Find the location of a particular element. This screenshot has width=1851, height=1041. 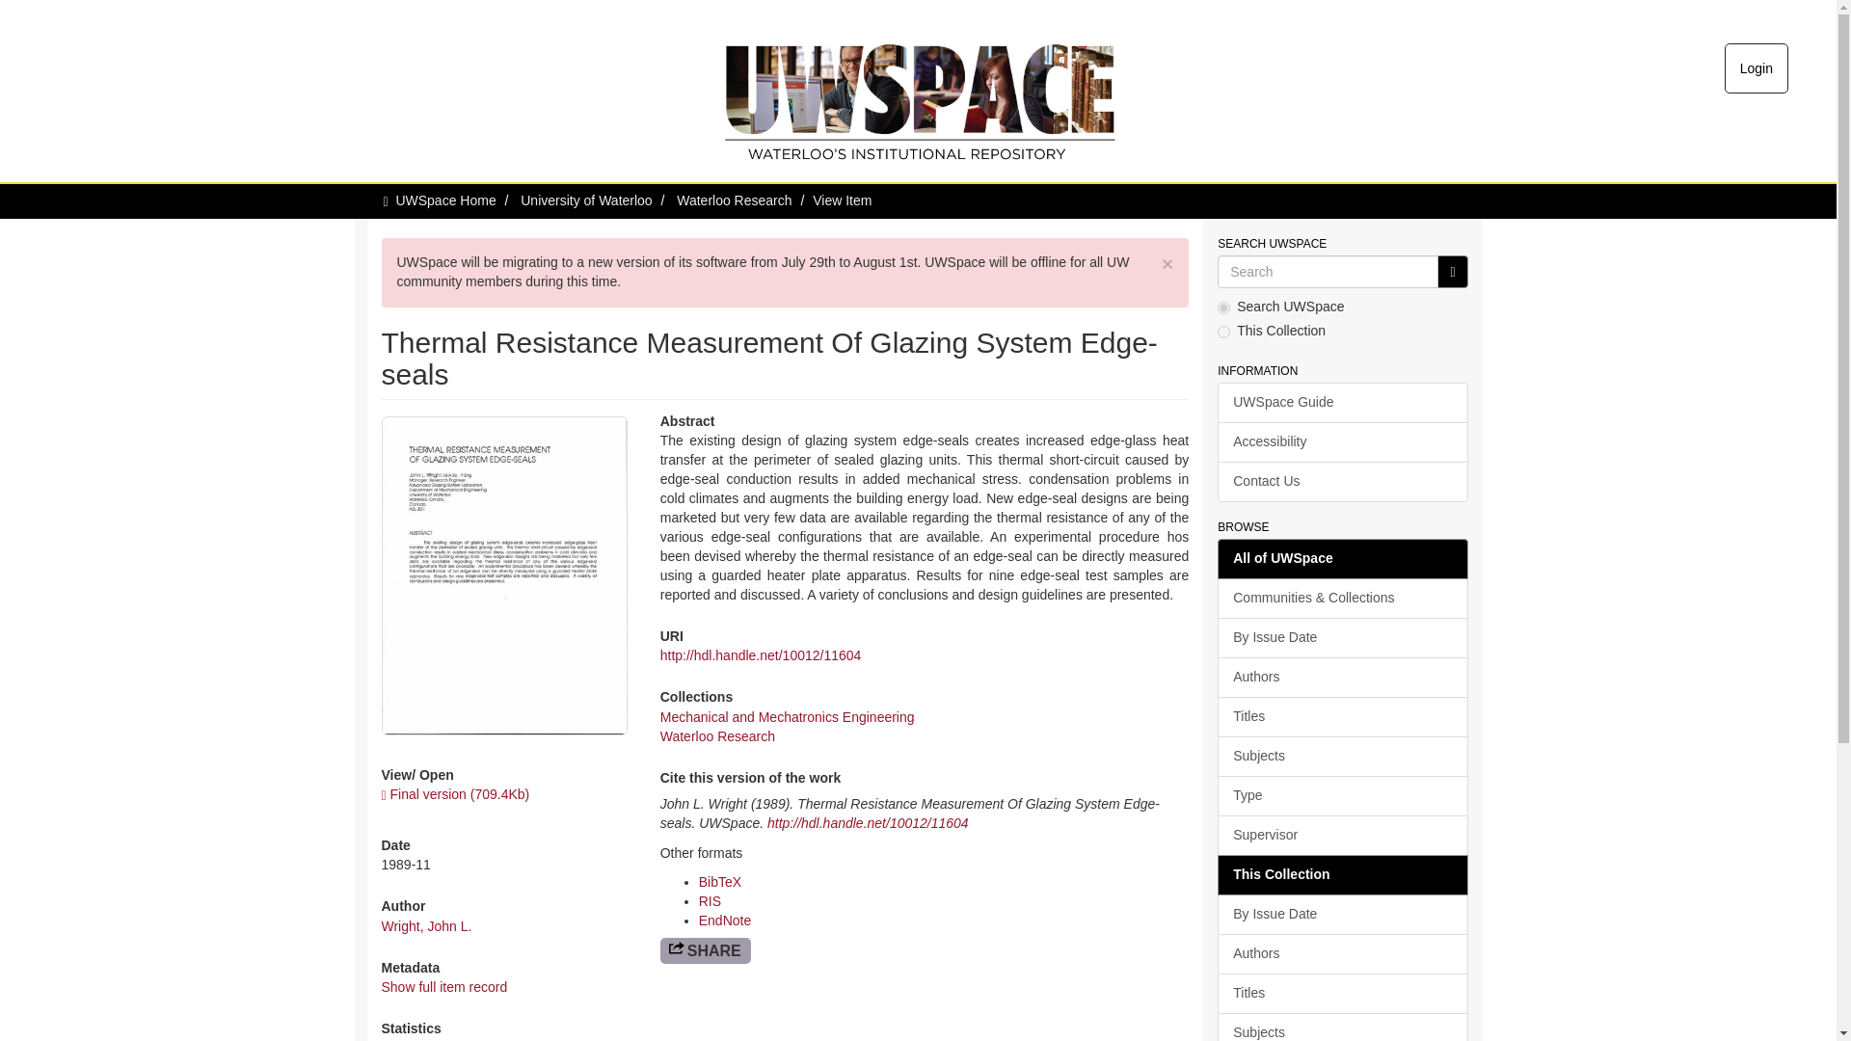

Waterloo Research is located at coordinates (717, 736).